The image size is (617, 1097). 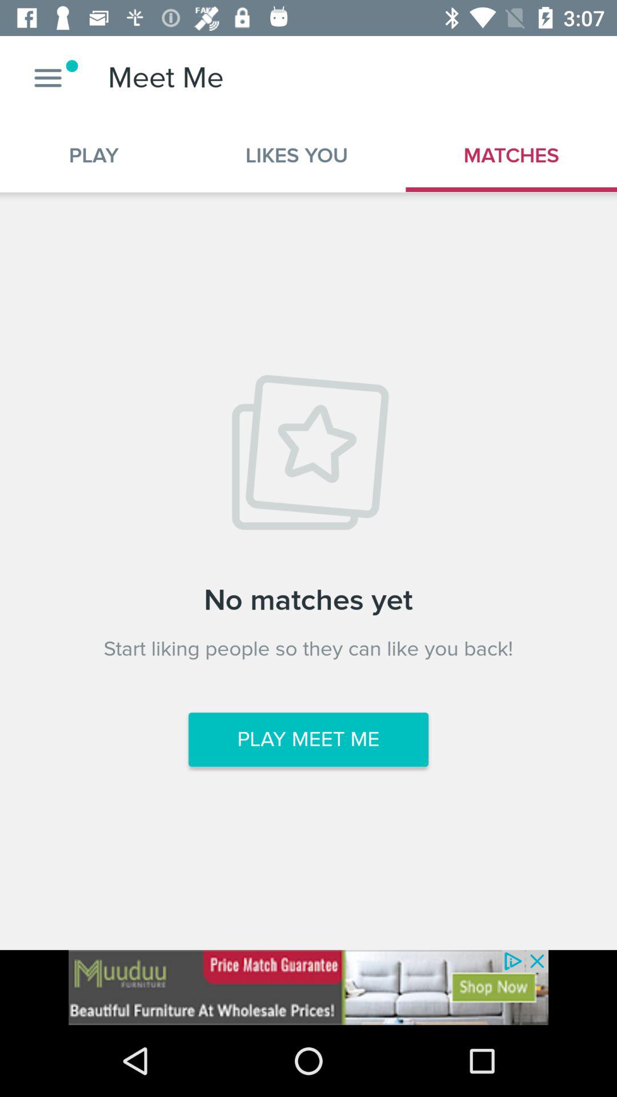 I want to click on advertisement, so click(x=308, y=987).